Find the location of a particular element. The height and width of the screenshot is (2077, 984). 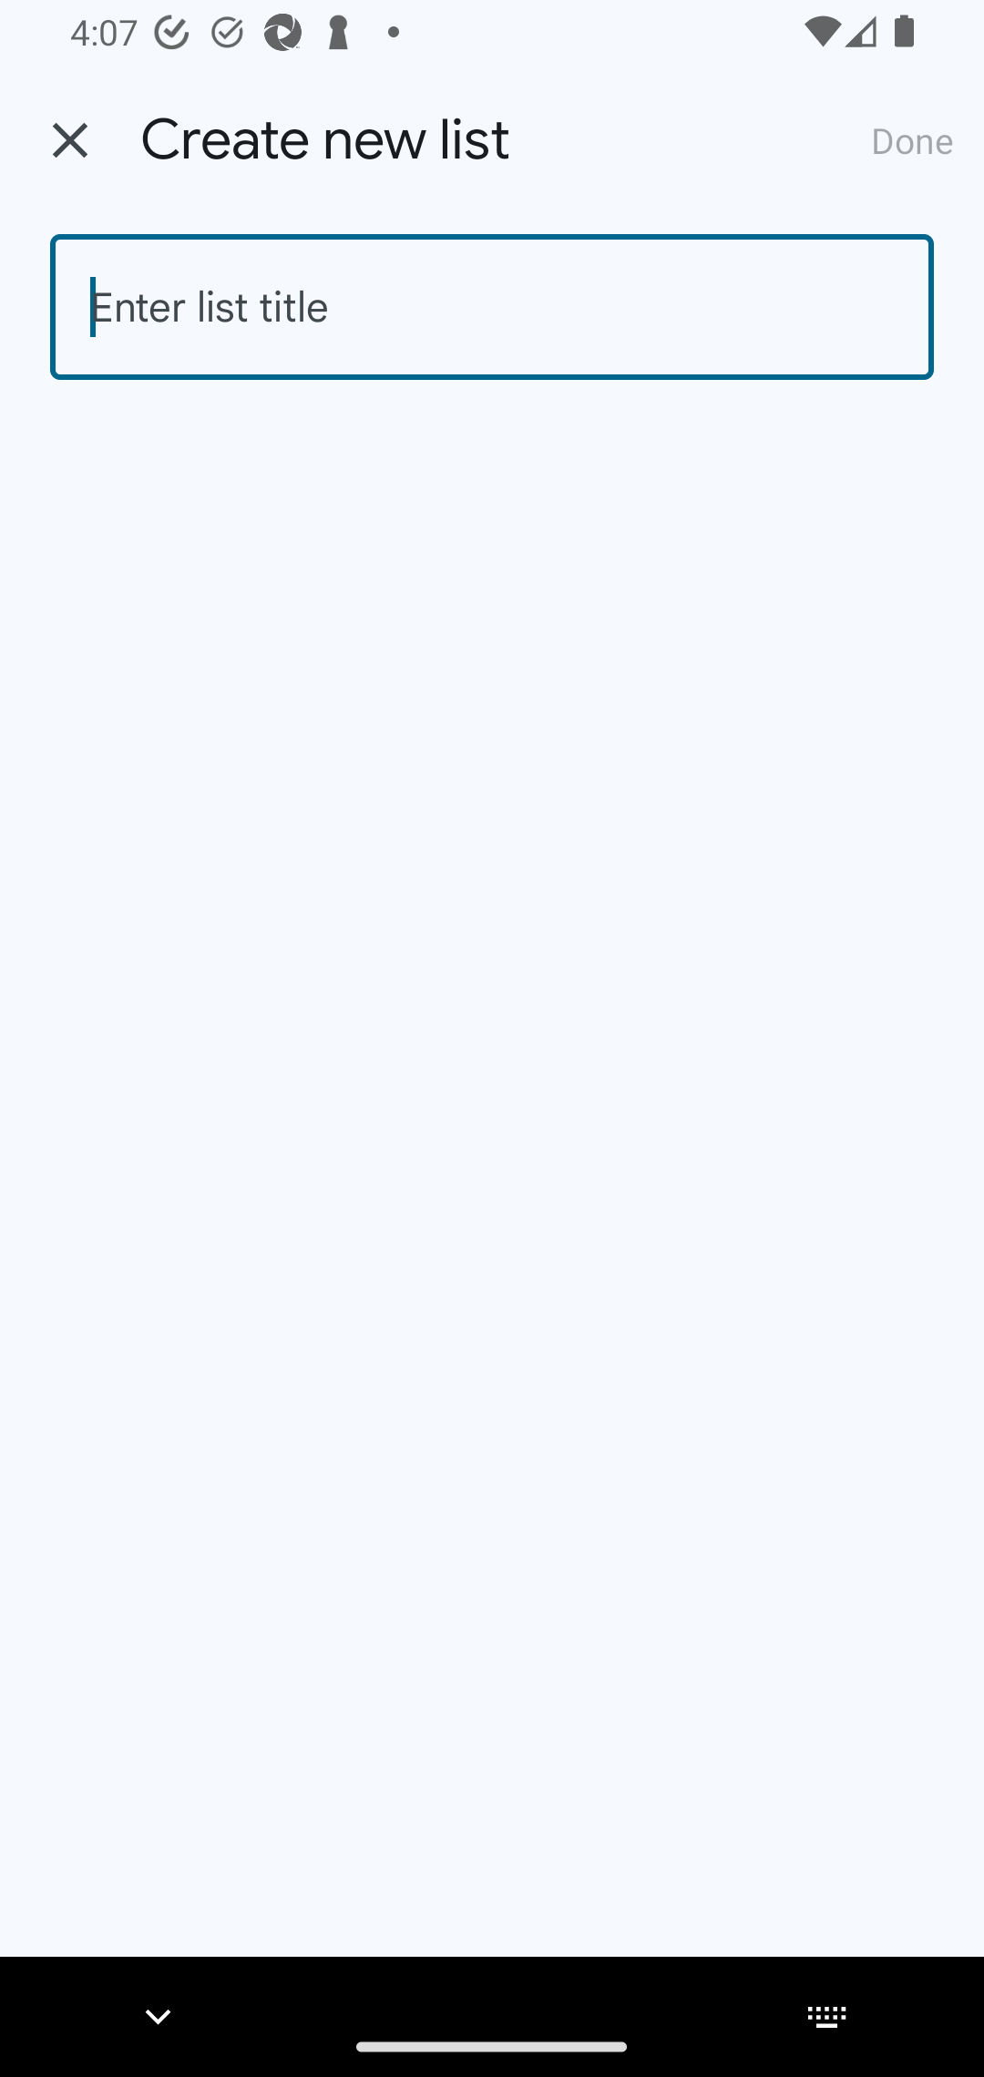

Enter list title is located at coordinates (492, 307).